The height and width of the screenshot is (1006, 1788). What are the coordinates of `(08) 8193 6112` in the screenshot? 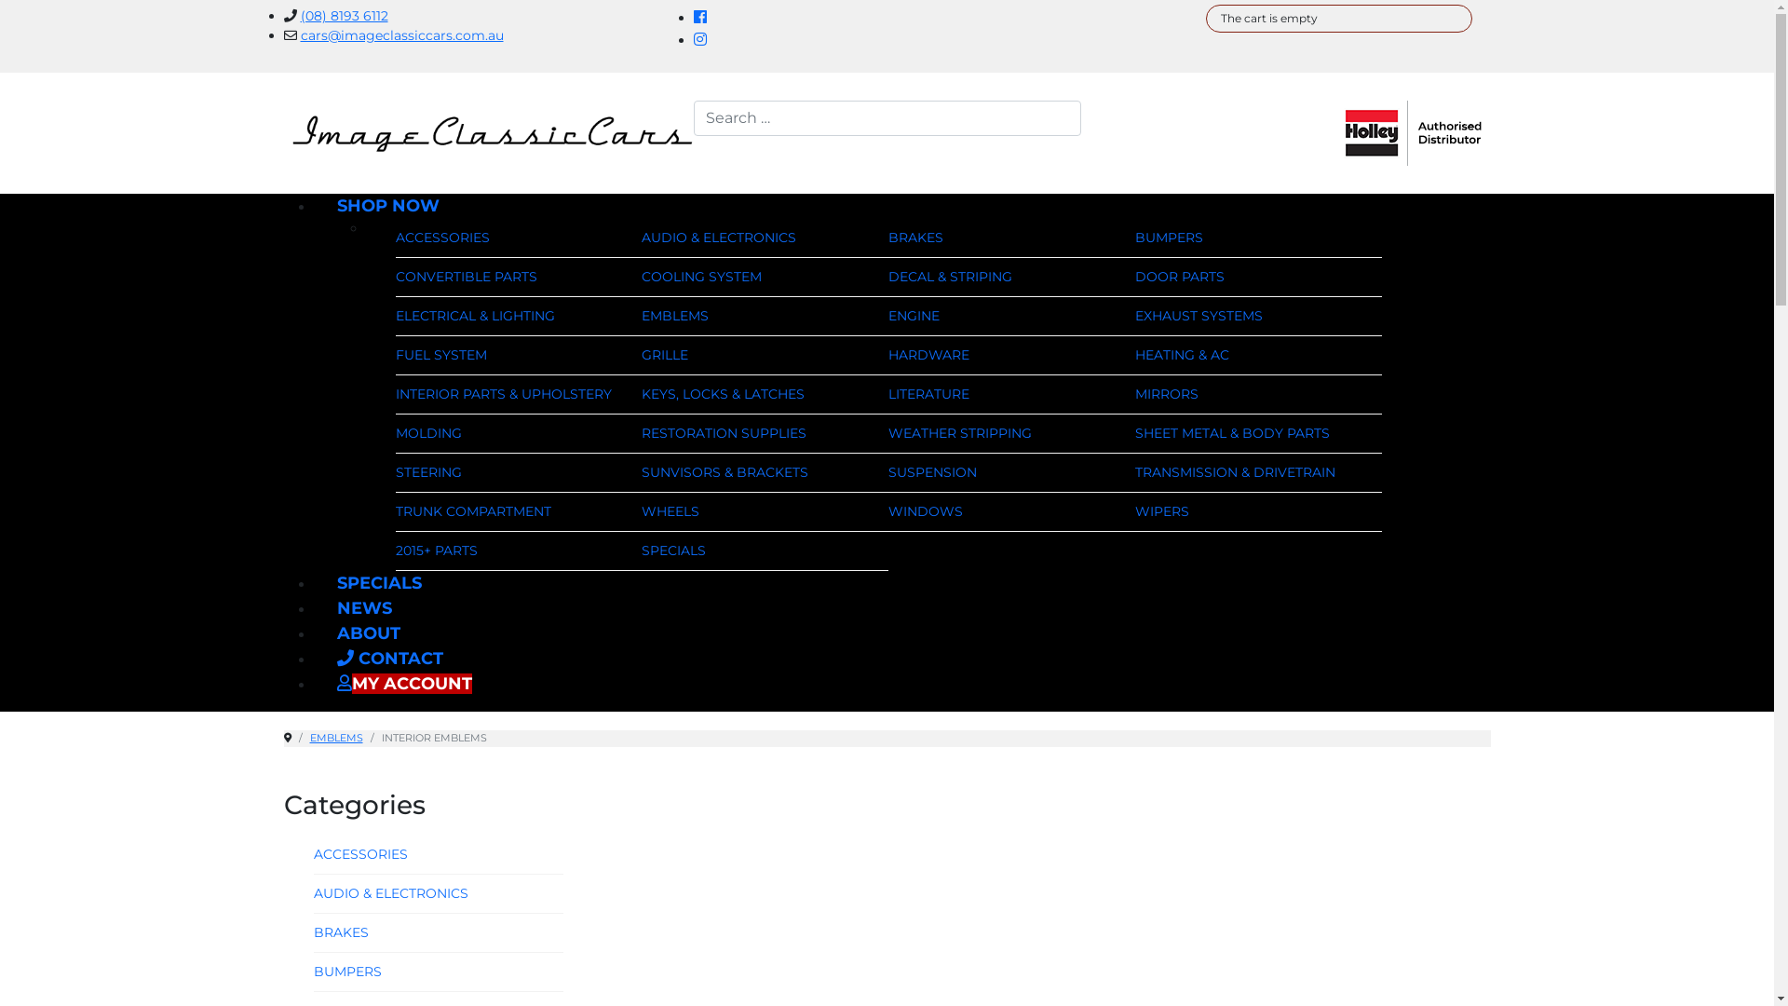 It's located at (344, 16).